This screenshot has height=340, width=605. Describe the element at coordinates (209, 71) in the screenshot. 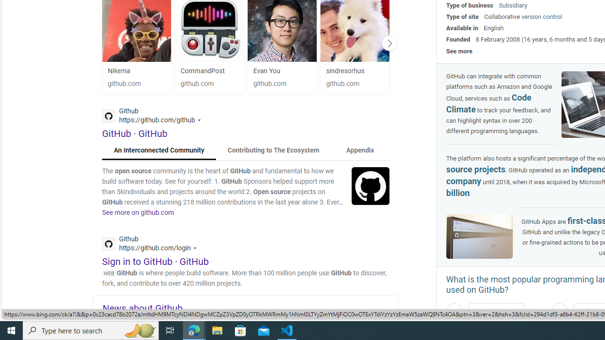

I see `CommandPost` at that location.